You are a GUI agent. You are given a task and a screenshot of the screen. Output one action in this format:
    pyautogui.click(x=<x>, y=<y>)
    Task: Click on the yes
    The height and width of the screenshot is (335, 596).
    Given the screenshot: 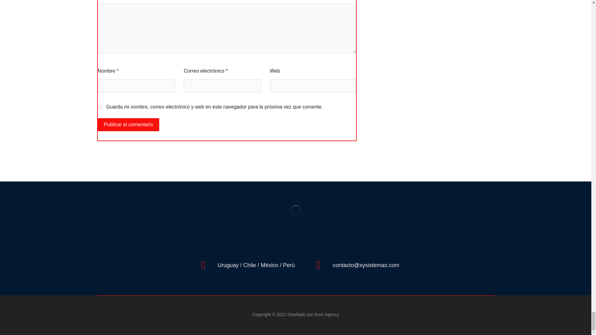 What is the action you would take?
    pyautogui.click(x=99, y=107)
    